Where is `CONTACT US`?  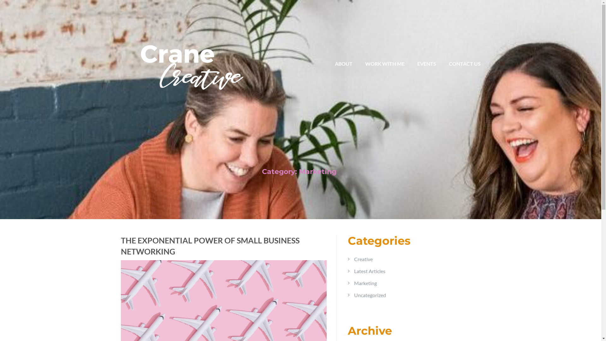
CONTACT US is located at coordinates (465, 64).